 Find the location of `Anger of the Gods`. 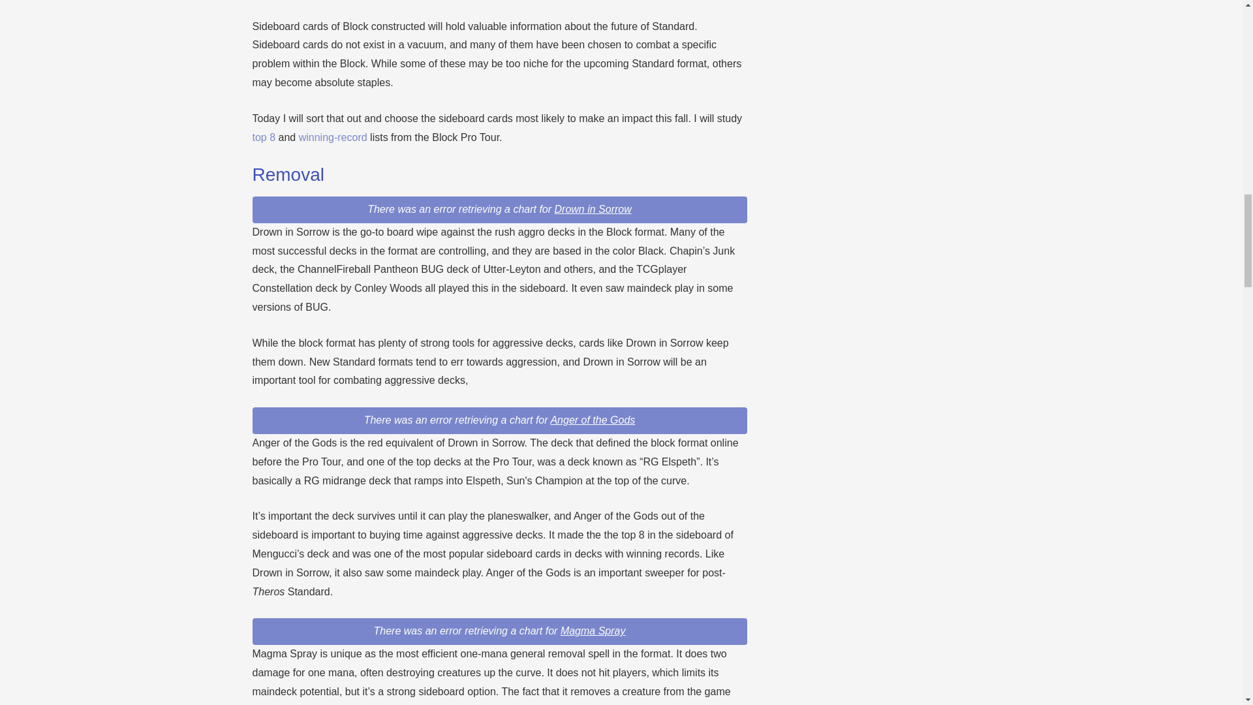

Anger of the Gods is located at coordinates (593, 420).